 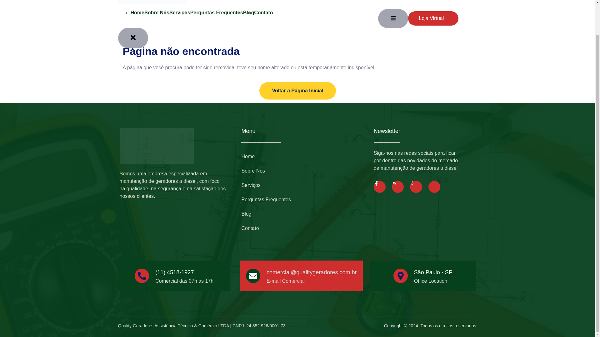 What do you see at coordinates (305, 228) in the screenshot?
I see `Contato` at bounding box center [305, 228].